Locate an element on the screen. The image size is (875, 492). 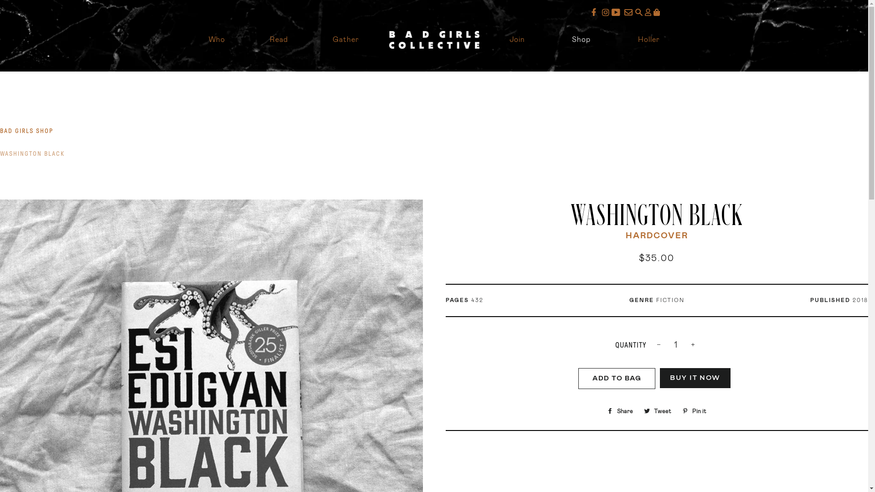
ADD TO BAG is located at coordinates (617, 379).